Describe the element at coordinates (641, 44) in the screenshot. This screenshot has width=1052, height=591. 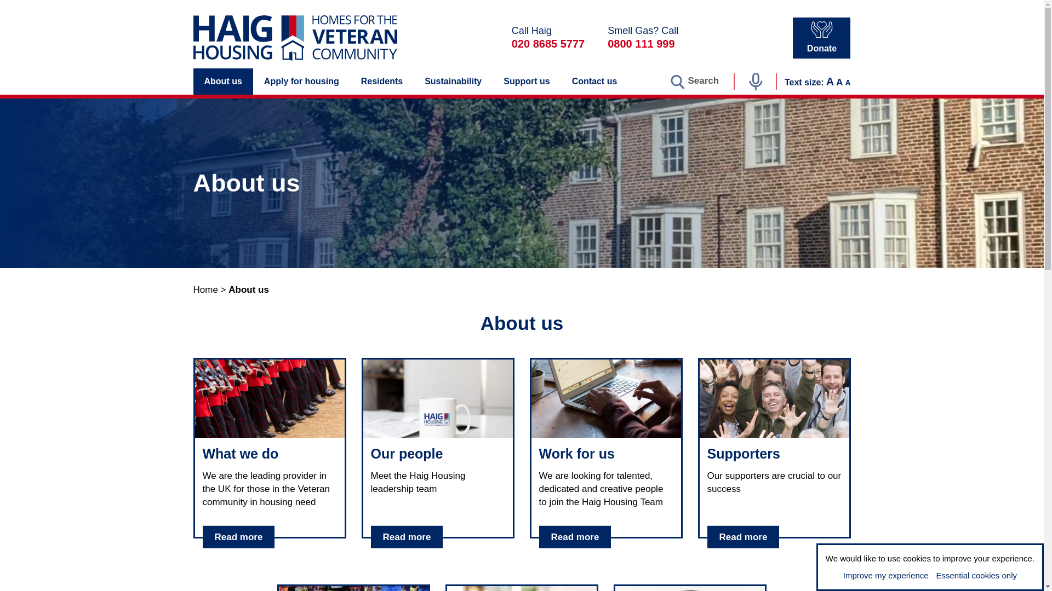
I see `0800 111 999` at that location.